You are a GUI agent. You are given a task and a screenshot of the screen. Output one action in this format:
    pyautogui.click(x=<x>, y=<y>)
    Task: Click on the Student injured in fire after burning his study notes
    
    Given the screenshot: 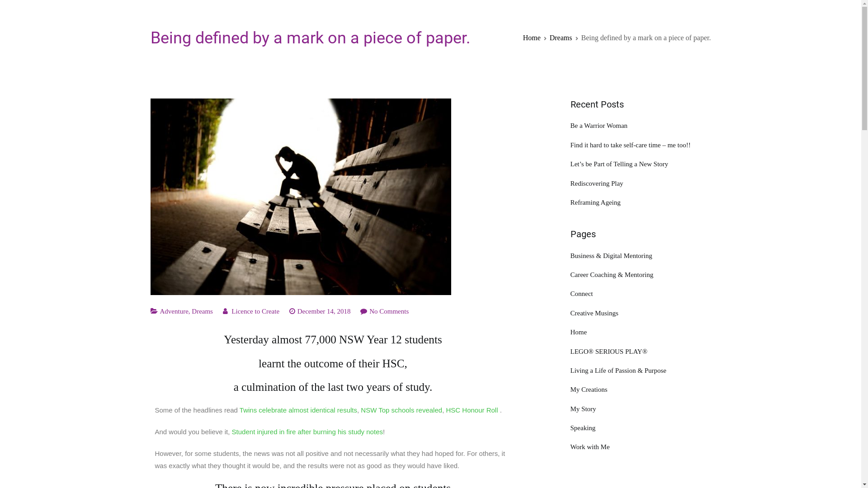 What is the action you would take?
    pyautogui.click(x=307, y=432)
    